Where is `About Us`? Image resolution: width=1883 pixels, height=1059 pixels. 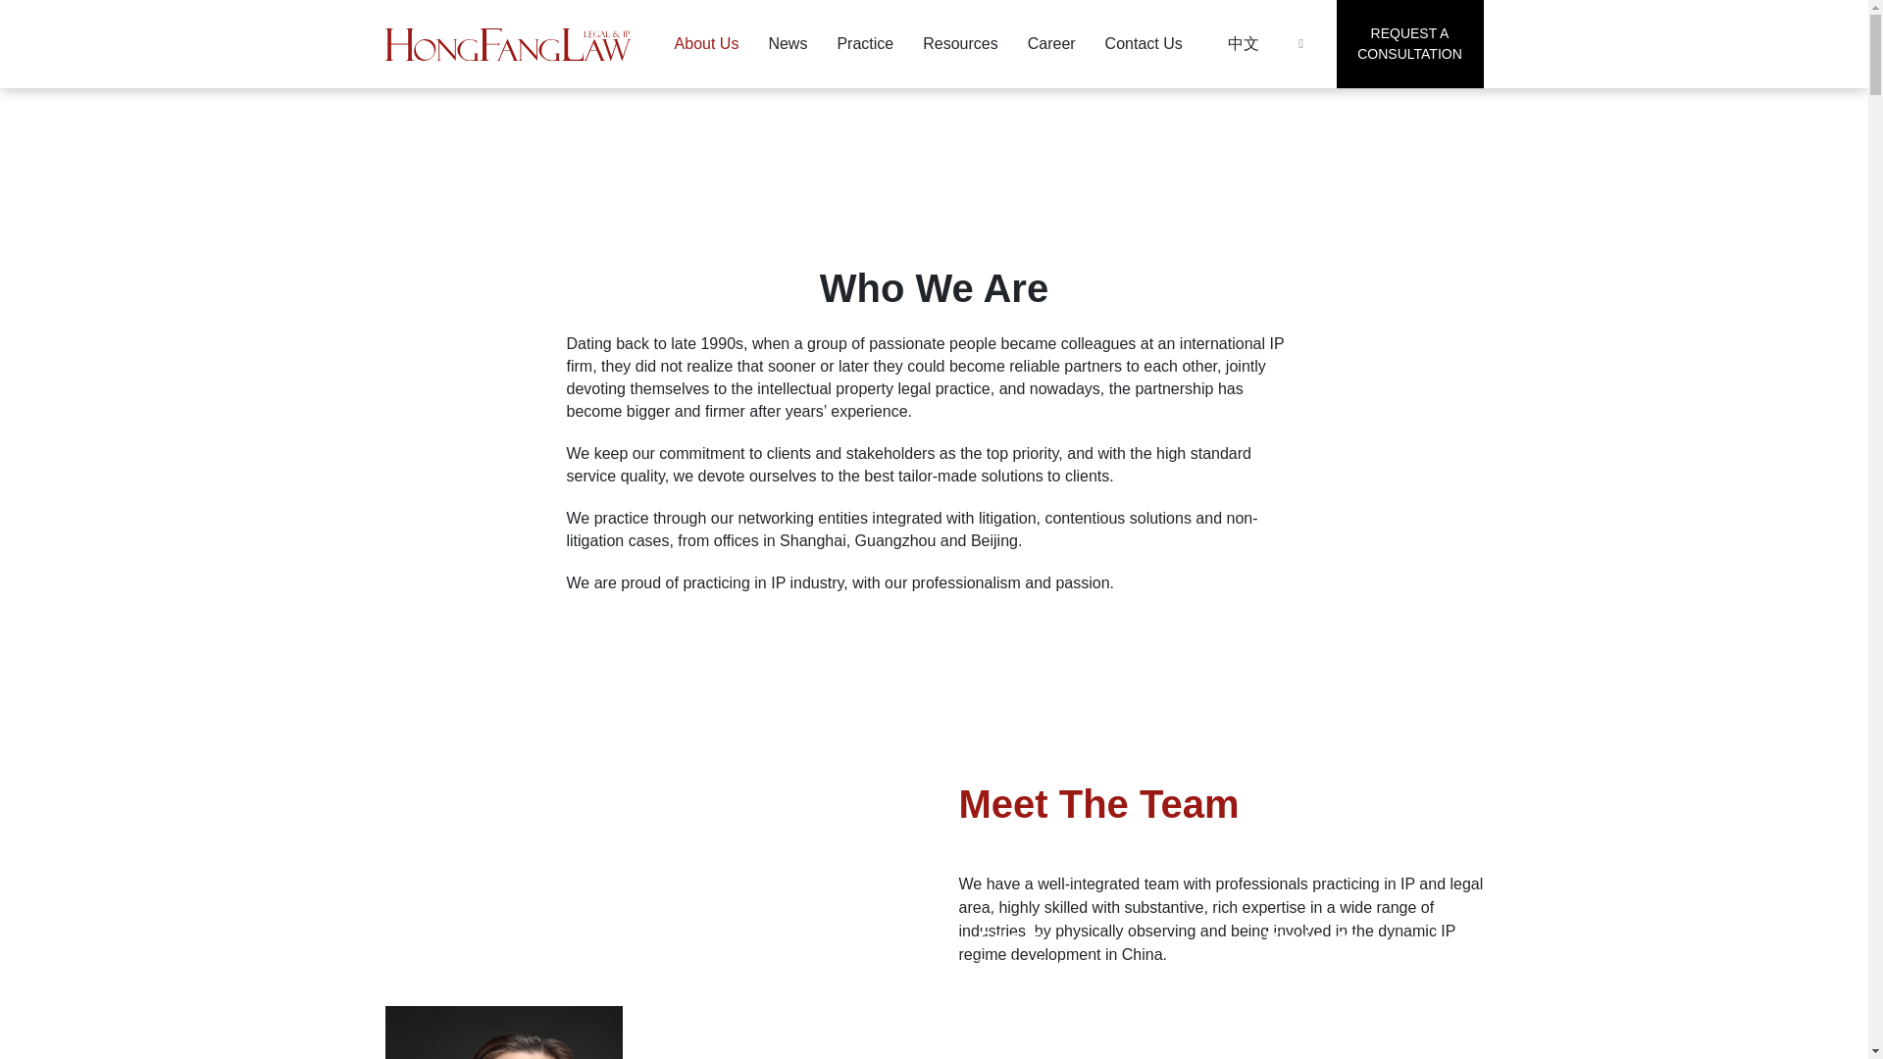
About Us is located at coordinates (706, 43).